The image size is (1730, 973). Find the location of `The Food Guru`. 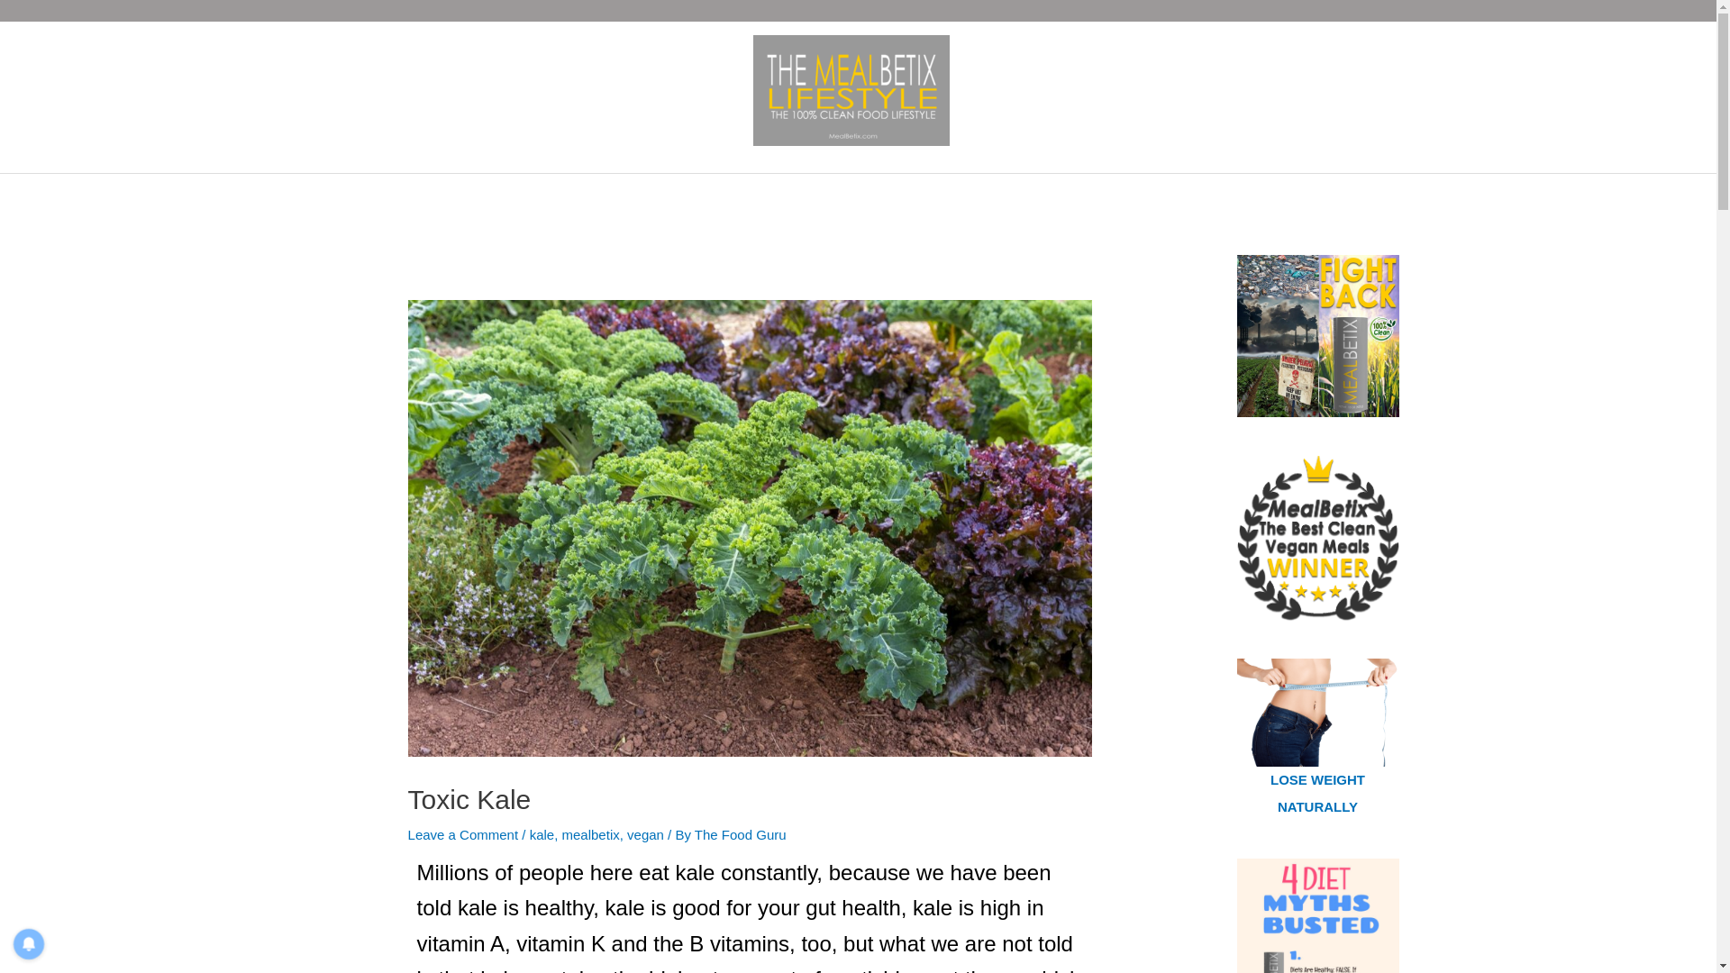

The Food Guru is located at coordinates (741, 834).